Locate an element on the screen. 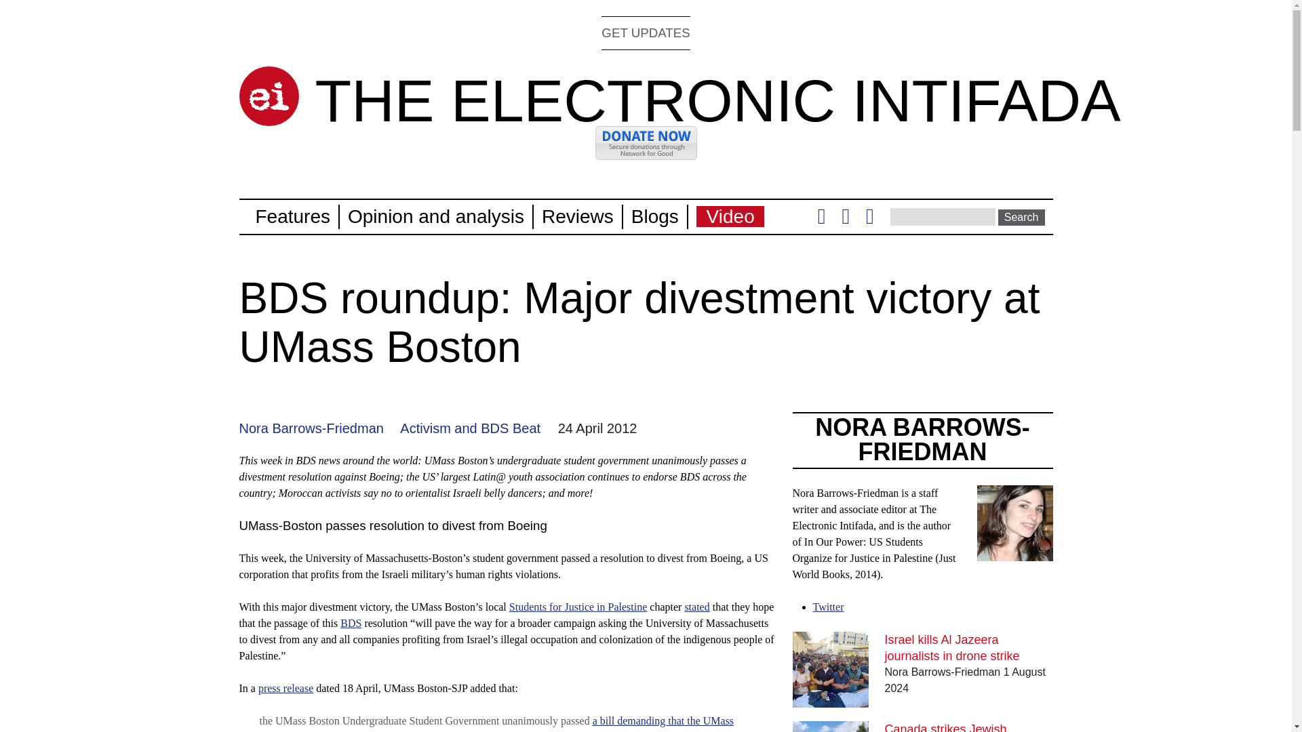  Nora Barrows-Friedman's picture is located at coordinates (1014, 523).